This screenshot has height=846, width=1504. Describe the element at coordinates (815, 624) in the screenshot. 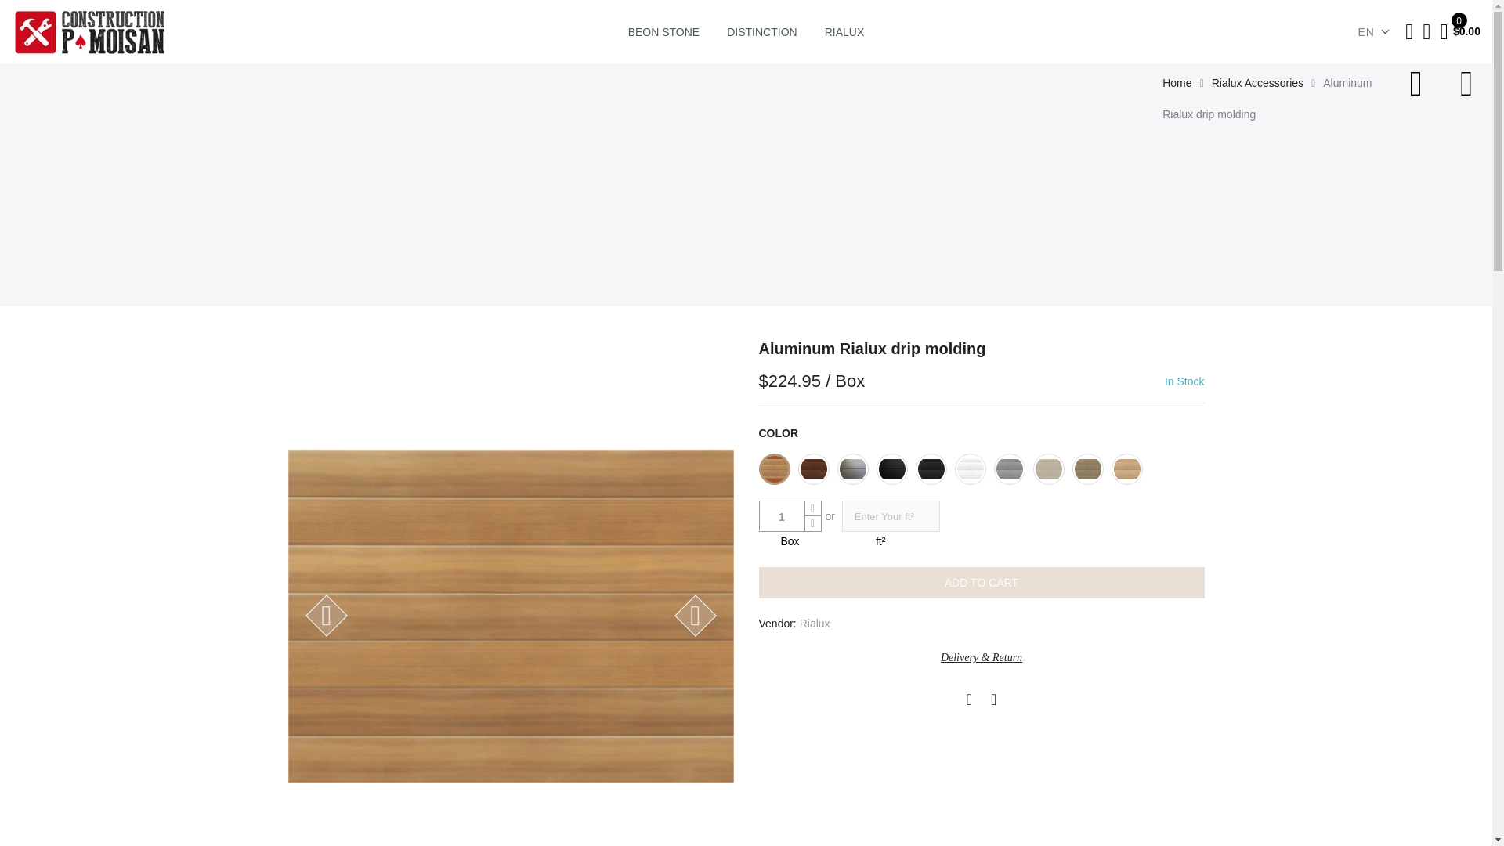

I see `Rialux` at that location.